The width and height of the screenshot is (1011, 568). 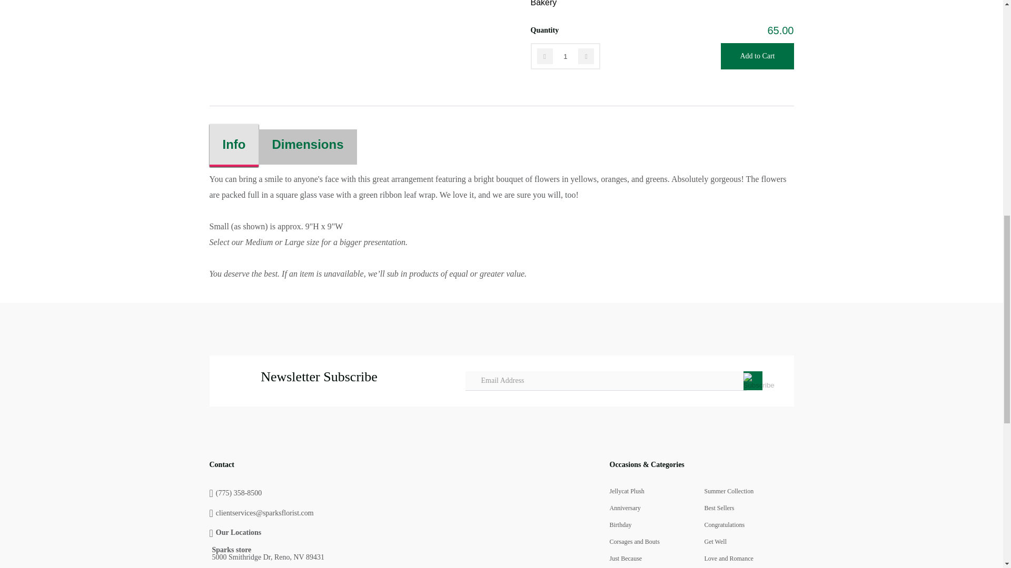 What do you see at coordinates (544, 56) in the screenshot?
I see `Decrease Quantity` at bounding box center [544, 56].